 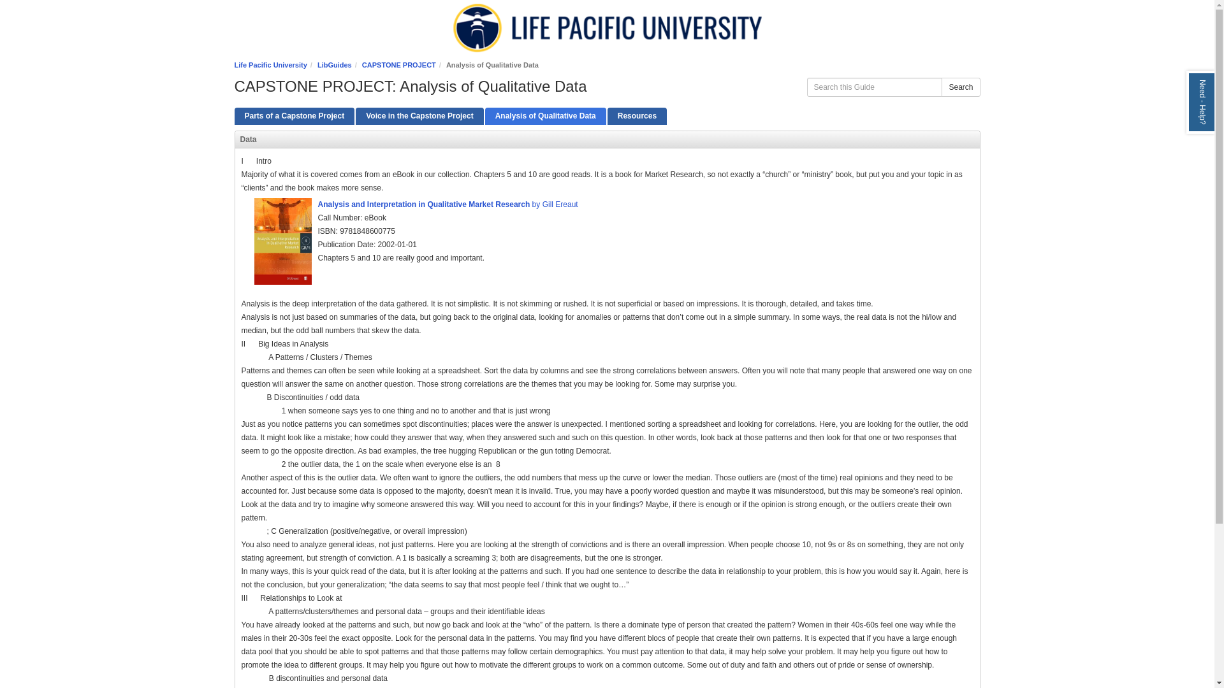 What do you see at coordinates (295, 116) in the screenshot?
I see `Parts of a Capstone Project` at bounding box center [295, 116].